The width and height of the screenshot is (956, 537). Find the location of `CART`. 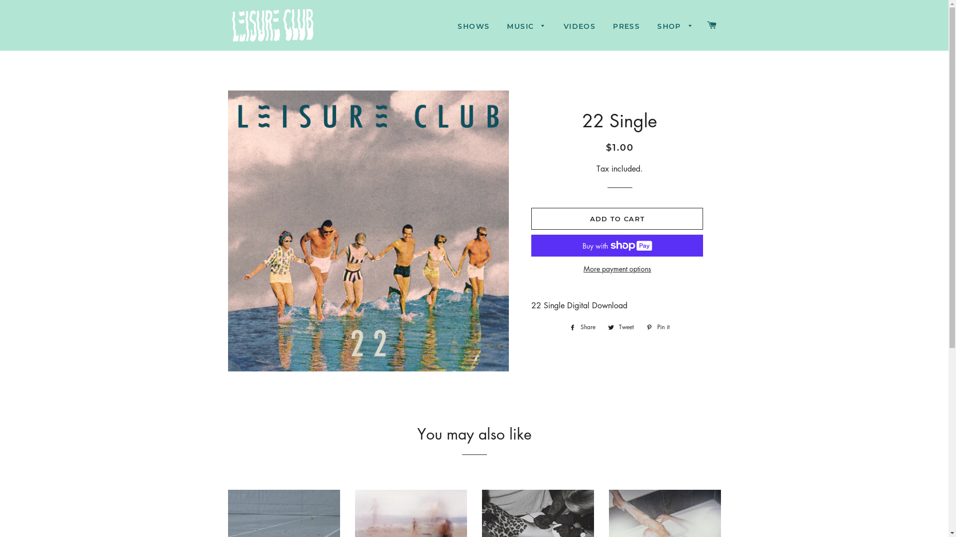

CART is located at coordinates (712, 25).